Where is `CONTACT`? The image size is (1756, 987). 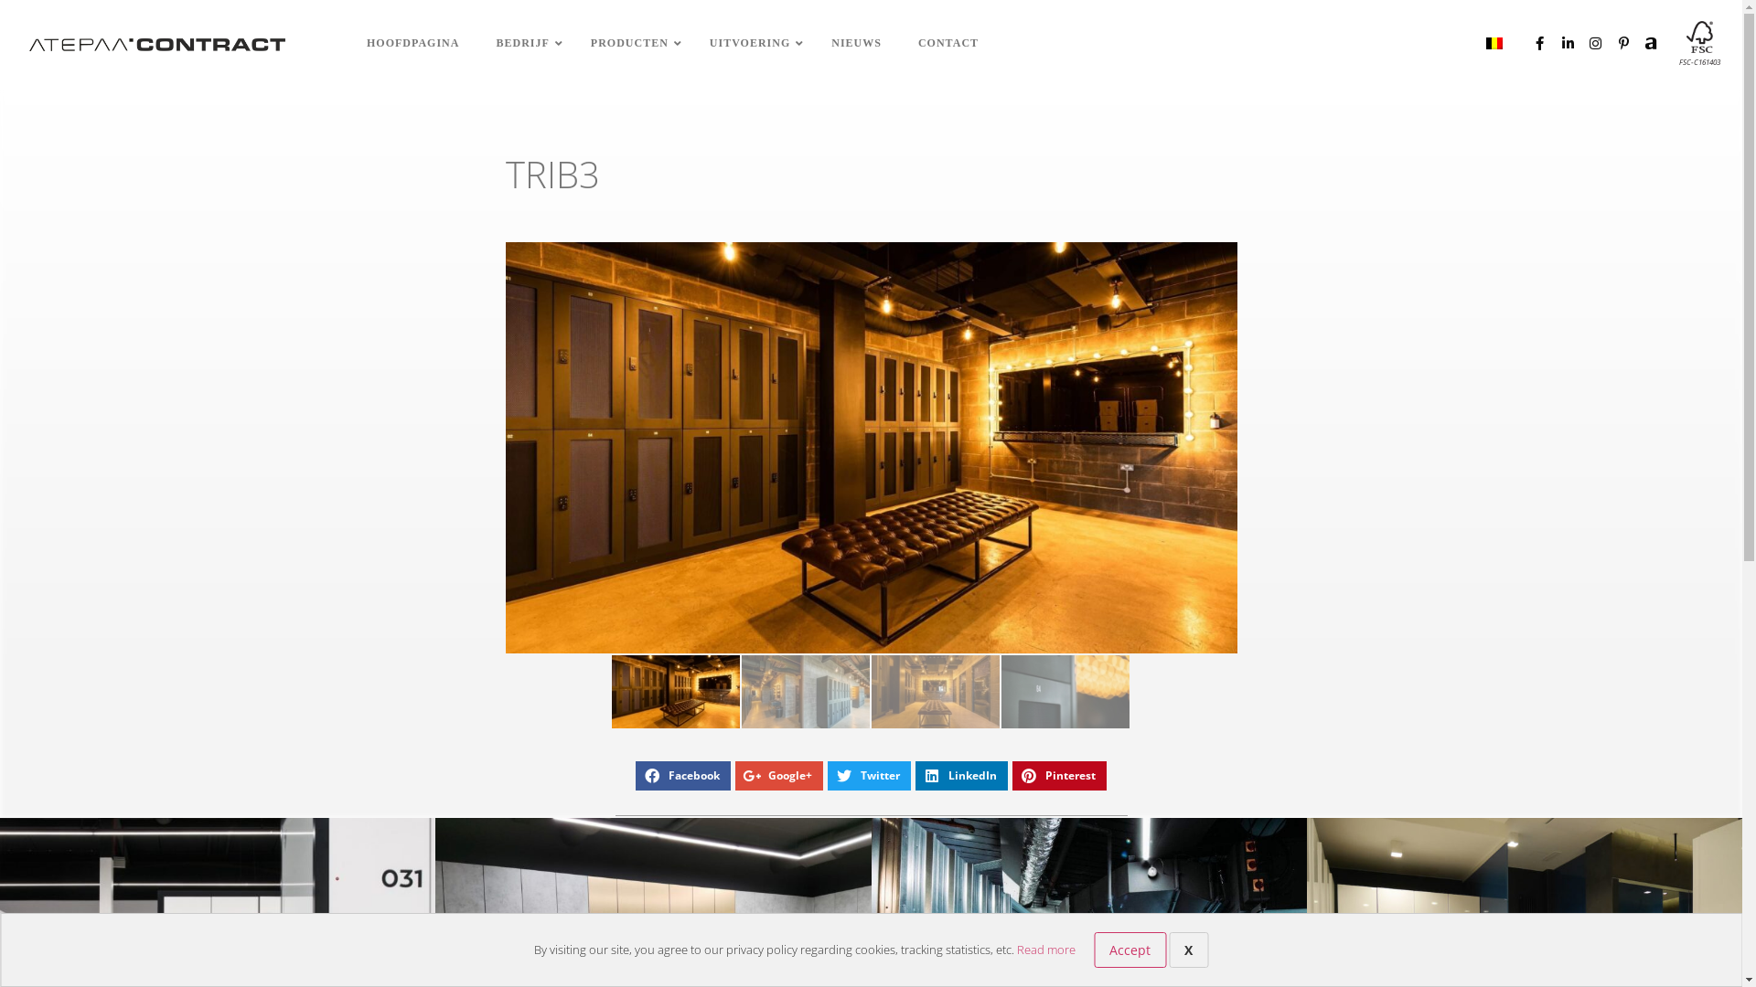 CONTACT is located at coordinates (948, 44).